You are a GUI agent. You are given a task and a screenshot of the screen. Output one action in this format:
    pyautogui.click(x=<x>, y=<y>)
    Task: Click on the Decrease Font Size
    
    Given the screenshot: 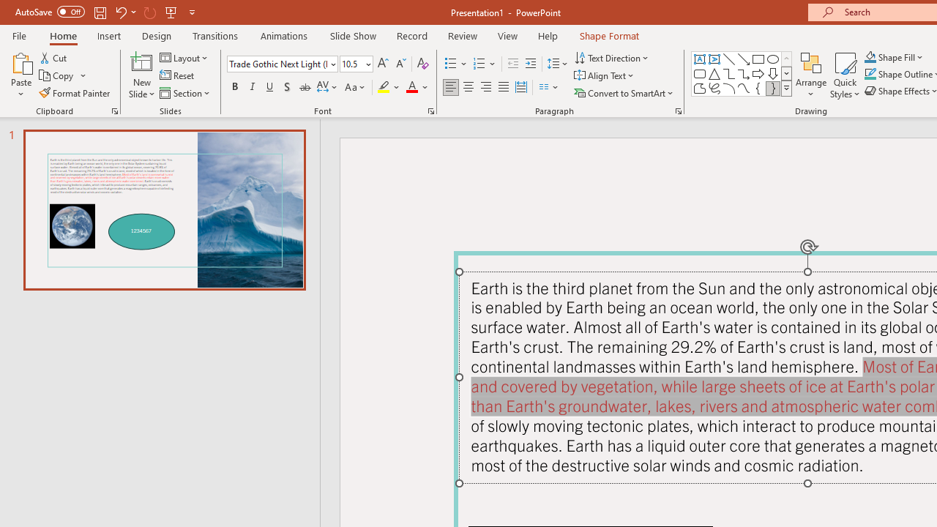 What is the action you would take?
    pyautogui.click(x=400, y=64)
    